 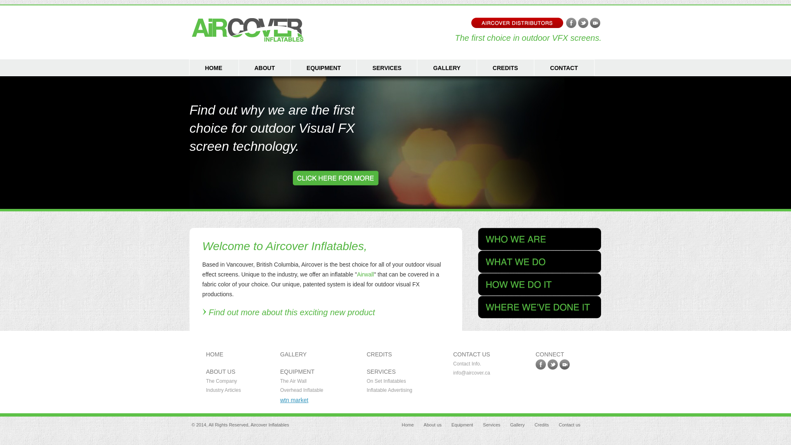 I want to click on Contact us, so click(x=568, y=425).